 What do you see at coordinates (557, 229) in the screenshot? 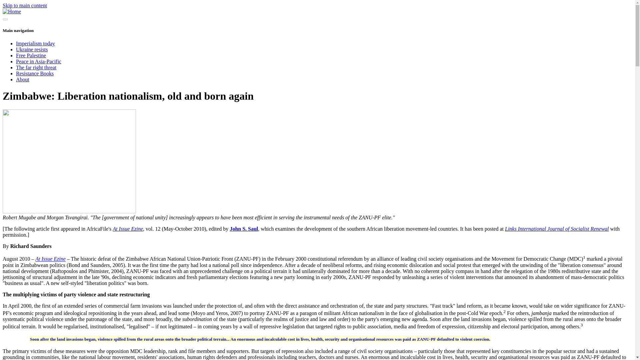
I see `Links International Journal of Socialist Renewal` at bounding box center [557, 229].